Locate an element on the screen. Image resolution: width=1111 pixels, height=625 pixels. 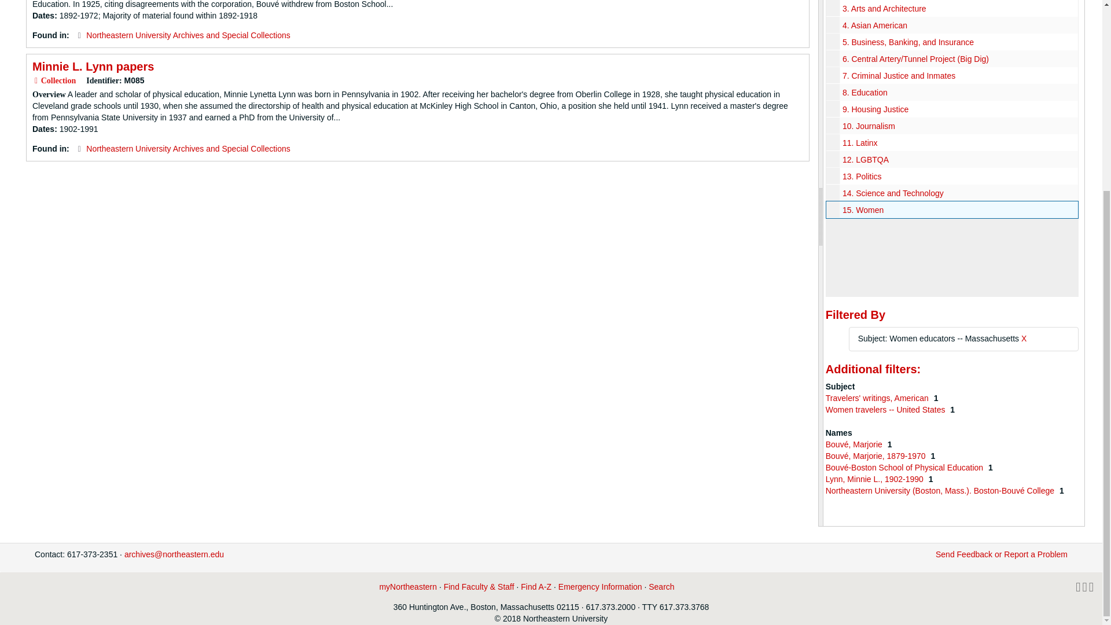
Criminal Justice and Inmates is located at coordinates (952, 75).